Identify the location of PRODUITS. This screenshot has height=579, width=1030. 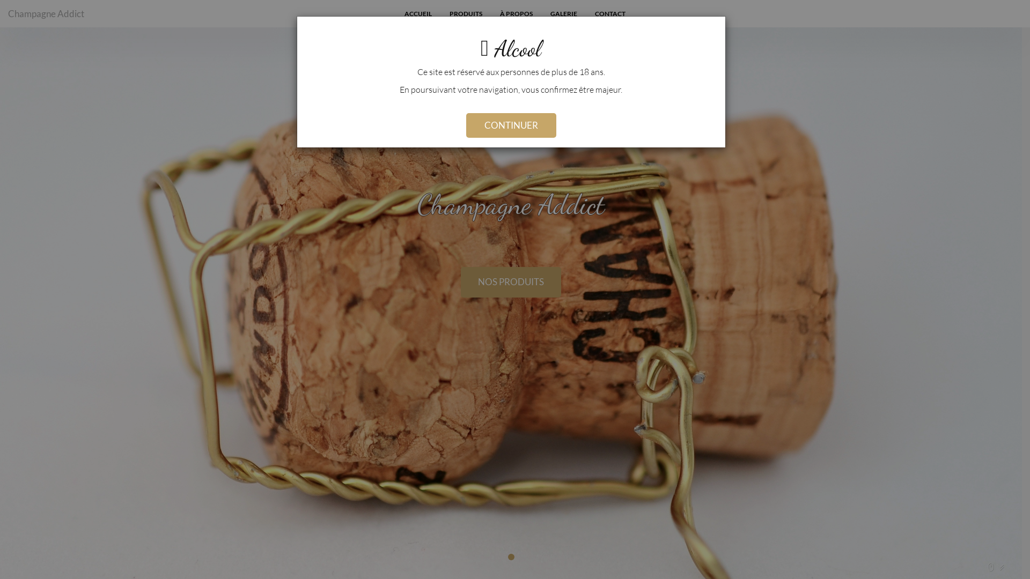
(466, 14).